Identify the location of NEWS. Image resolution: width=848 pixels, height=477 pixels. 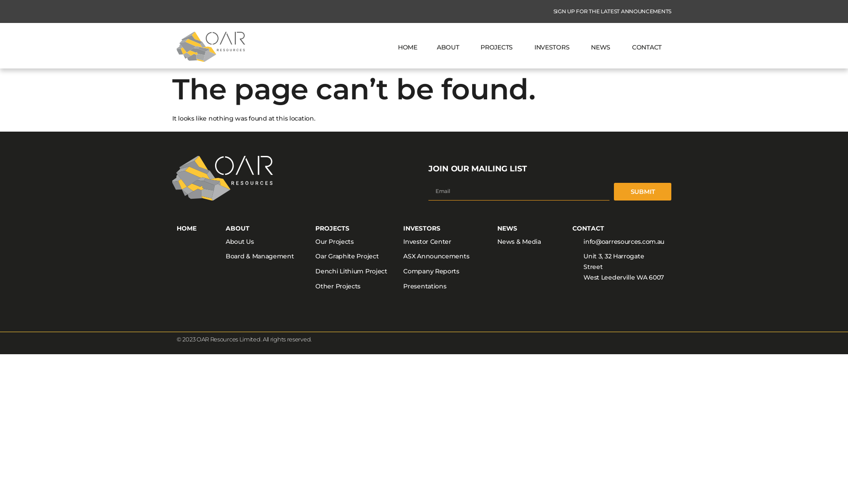
(507, 228).